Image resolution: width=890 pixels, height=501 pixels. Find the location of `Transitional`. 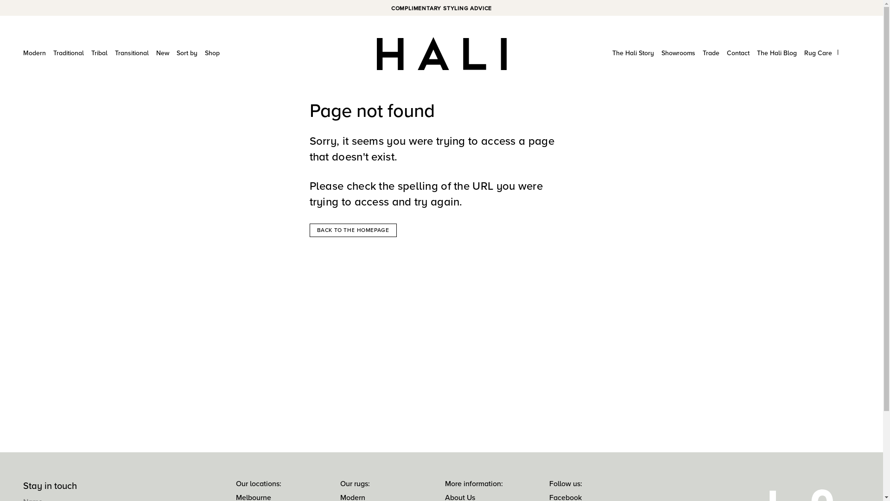

Transitional is located at coordinates (132, 53).